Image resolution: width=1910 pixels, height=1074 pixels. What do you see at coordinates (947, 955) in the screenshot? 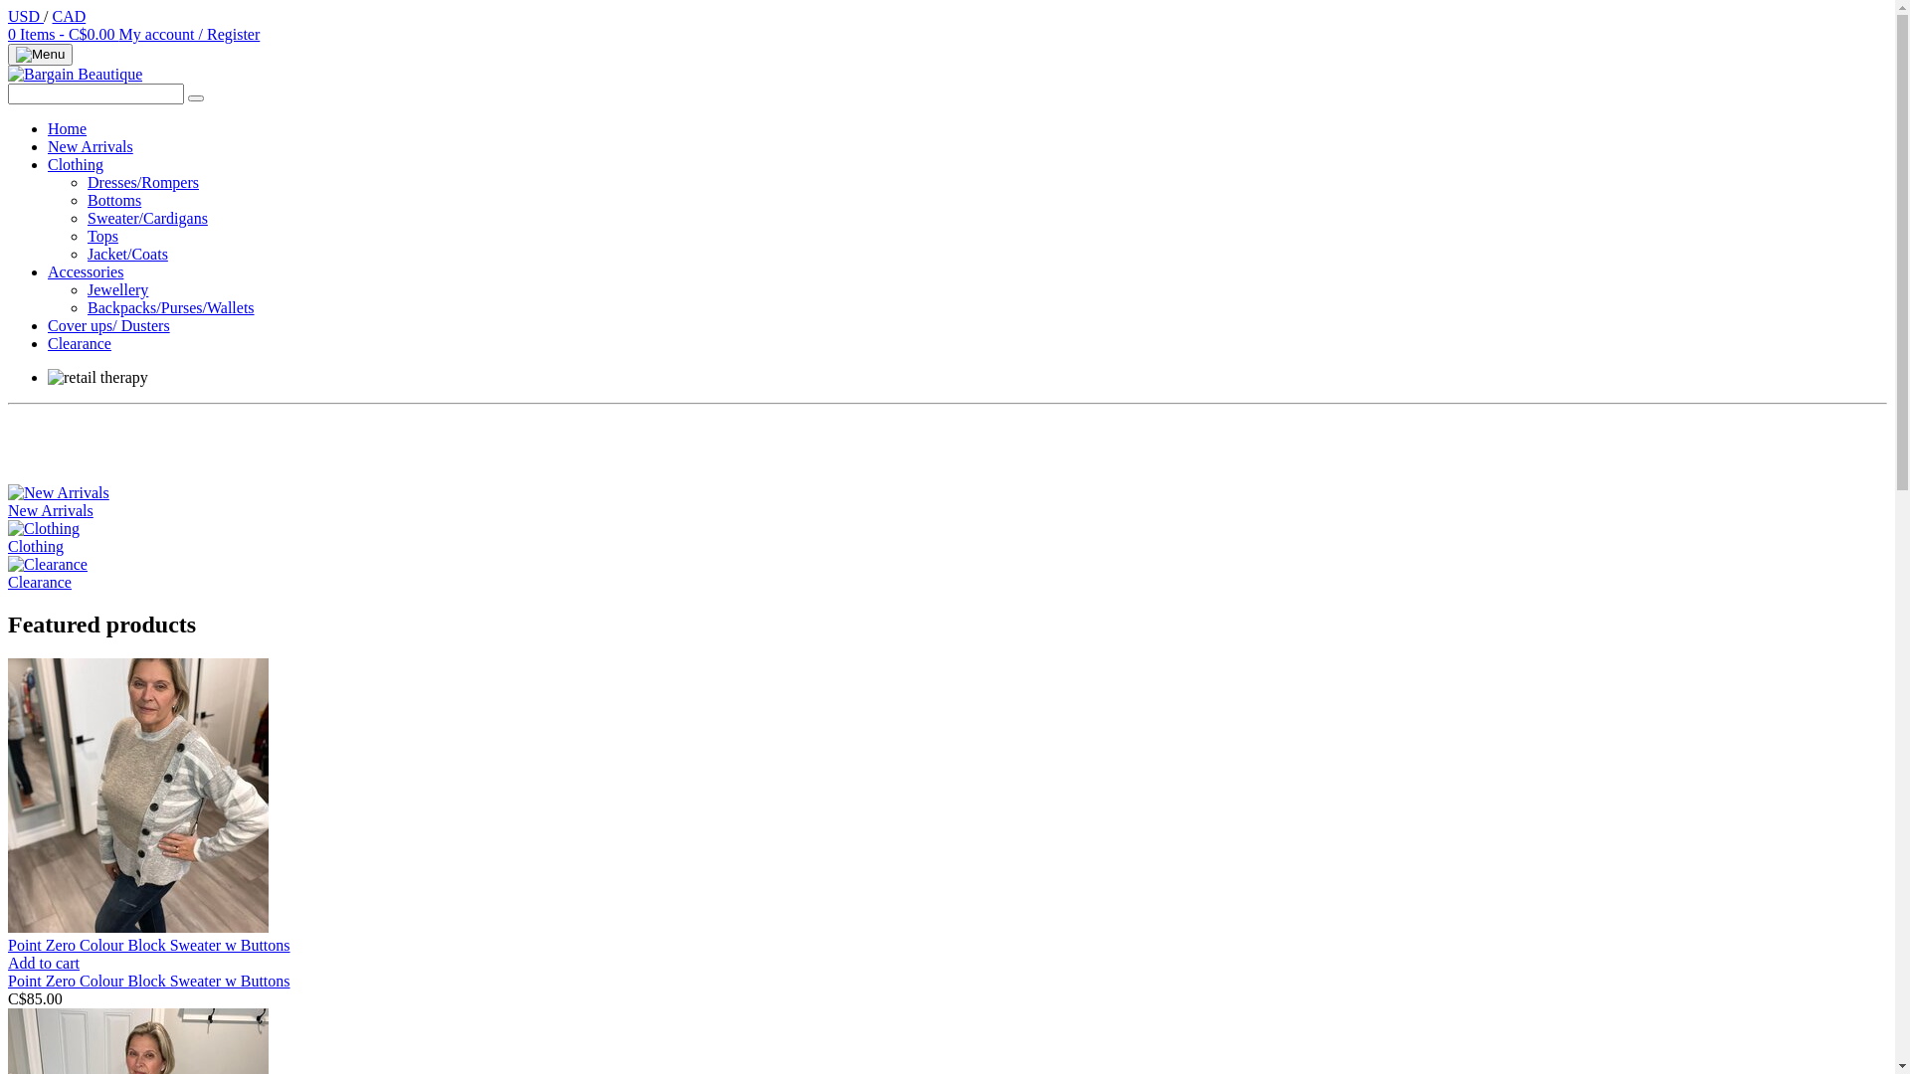
I see `Point Zero Colour Block Sweater w Buttons` at bounding box center [947, 955].